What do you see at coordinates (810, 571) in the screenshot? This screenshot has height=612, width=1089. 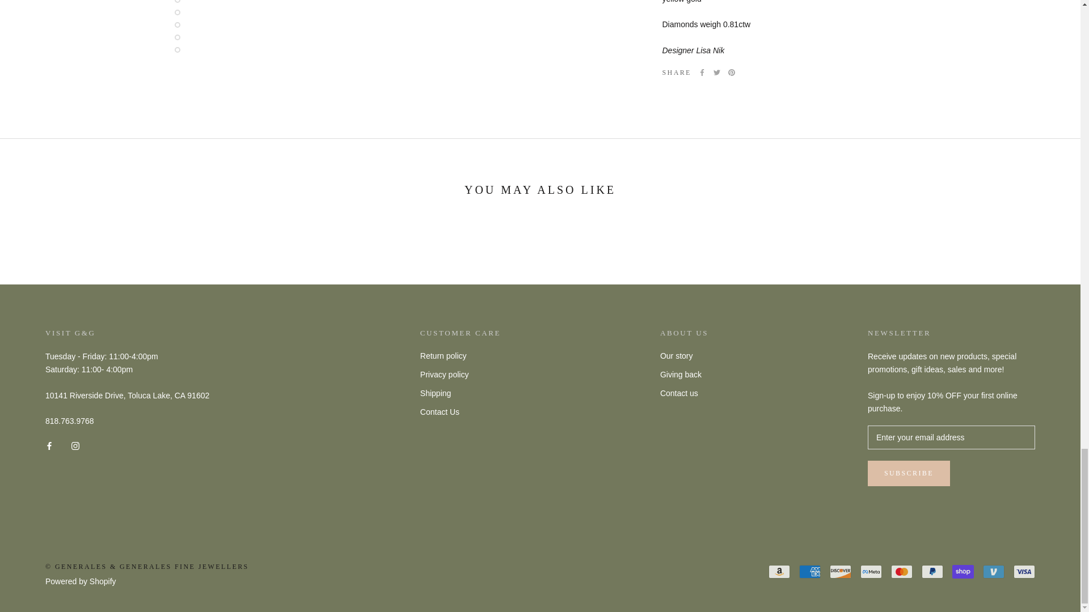 I see `American Express` at bounding box center [810, 571].